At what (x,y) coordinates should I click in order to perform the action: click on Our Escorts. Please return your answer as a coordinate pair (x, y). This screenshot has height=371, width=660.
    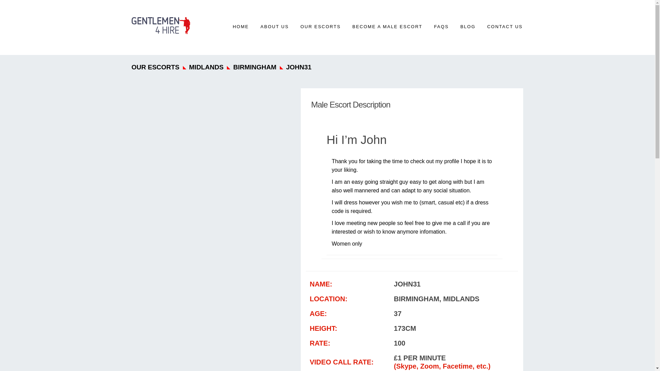
    Looking at the image, I should click on (320, 26).